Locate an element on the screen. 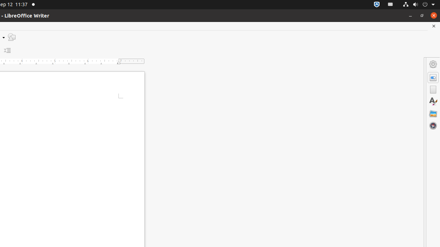  Gallery is located at coordinates (433, 114).